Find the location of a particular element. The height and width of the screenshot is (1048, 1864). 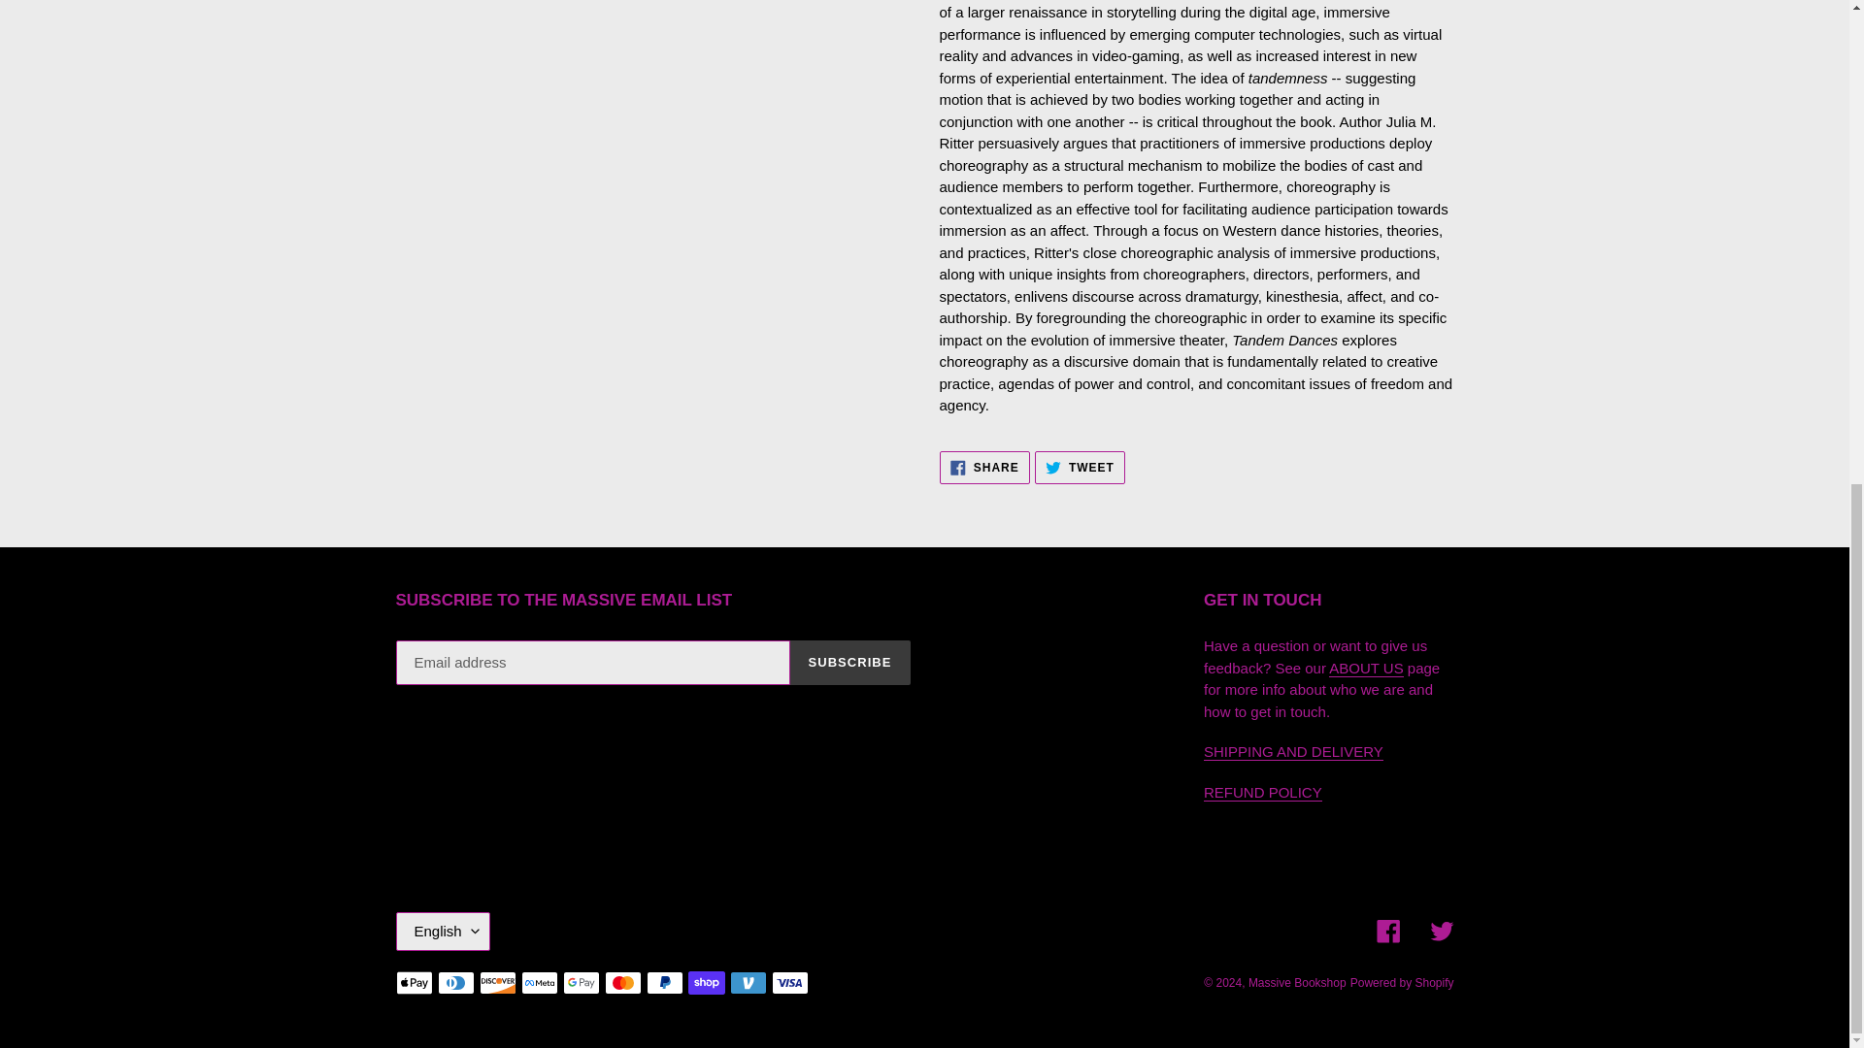

SUBSCRIBE is located at coordinates (1388, 932).